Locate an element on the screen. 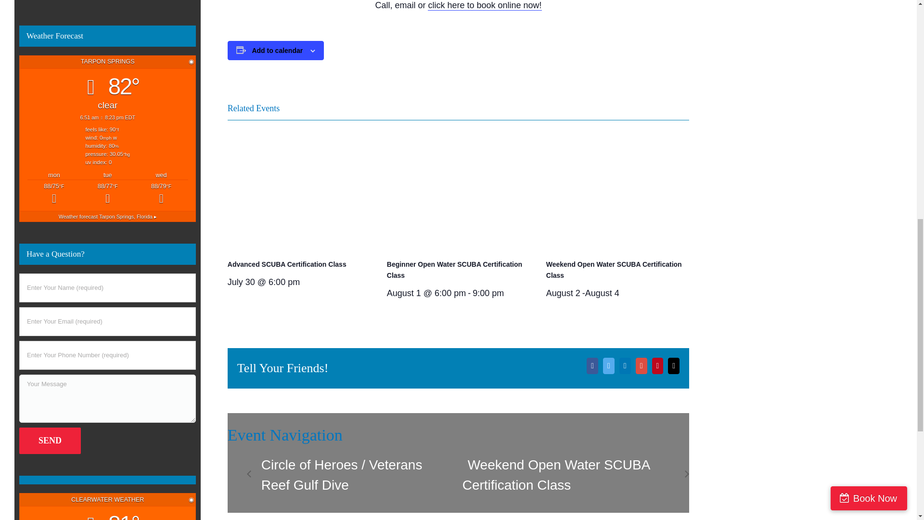  Add to calendar is located at coordinates (277, 50).